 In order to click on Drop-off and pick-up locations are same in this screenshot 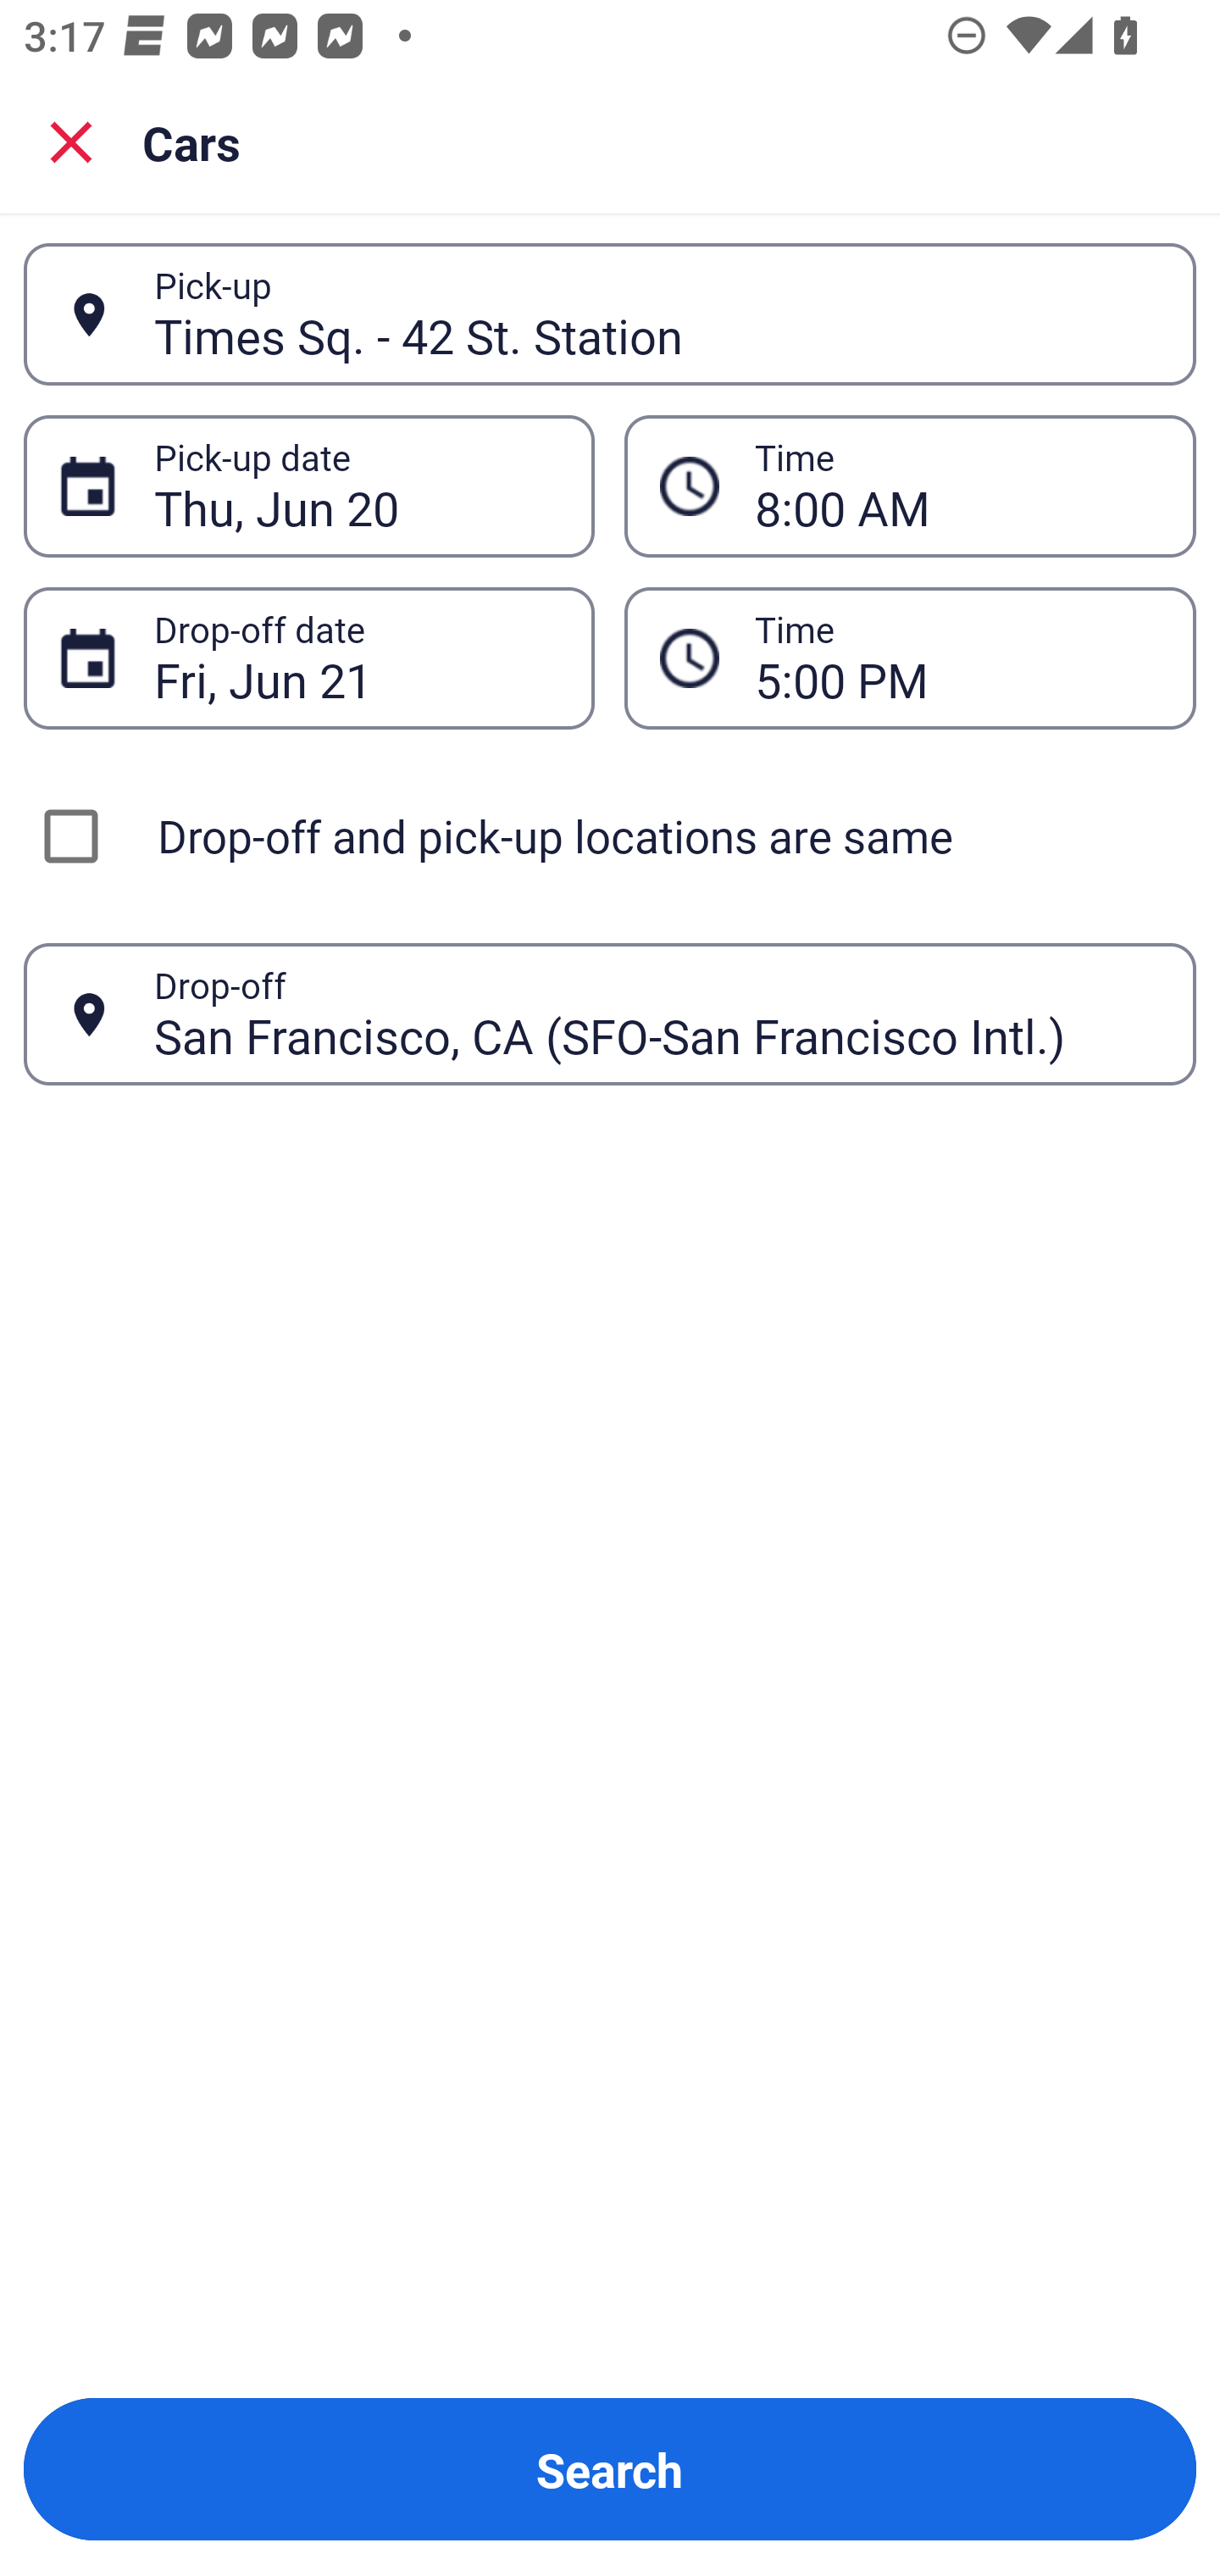, I will do `click(610, 836)`.